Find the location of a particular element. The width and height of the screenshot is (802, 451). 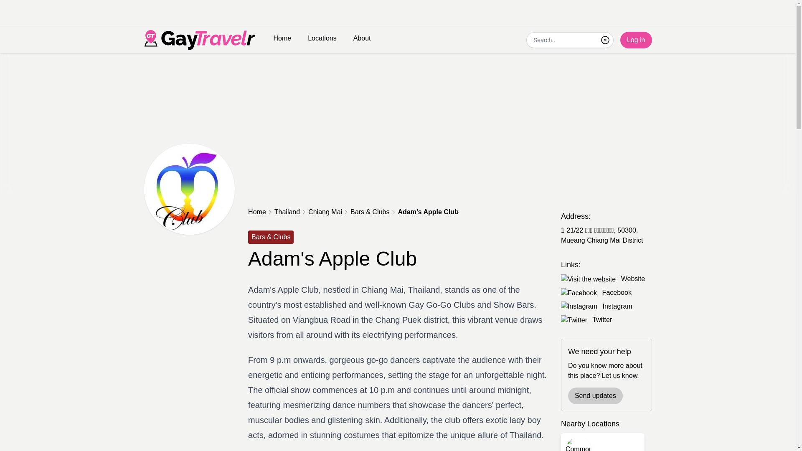

Twitter is located at coordinates (602, 320).